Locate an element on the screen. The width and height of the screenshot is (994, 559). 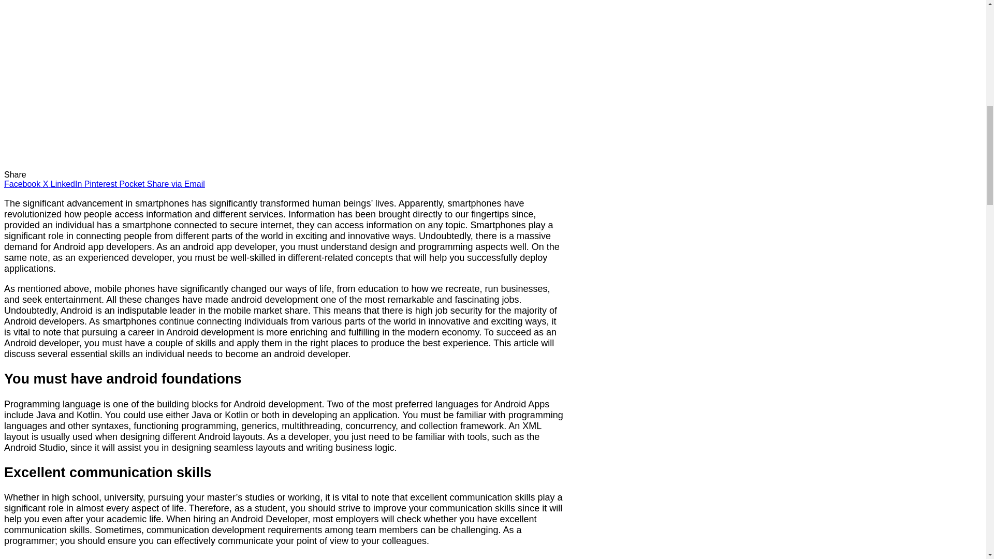
X is located at coordinates (47, 183).